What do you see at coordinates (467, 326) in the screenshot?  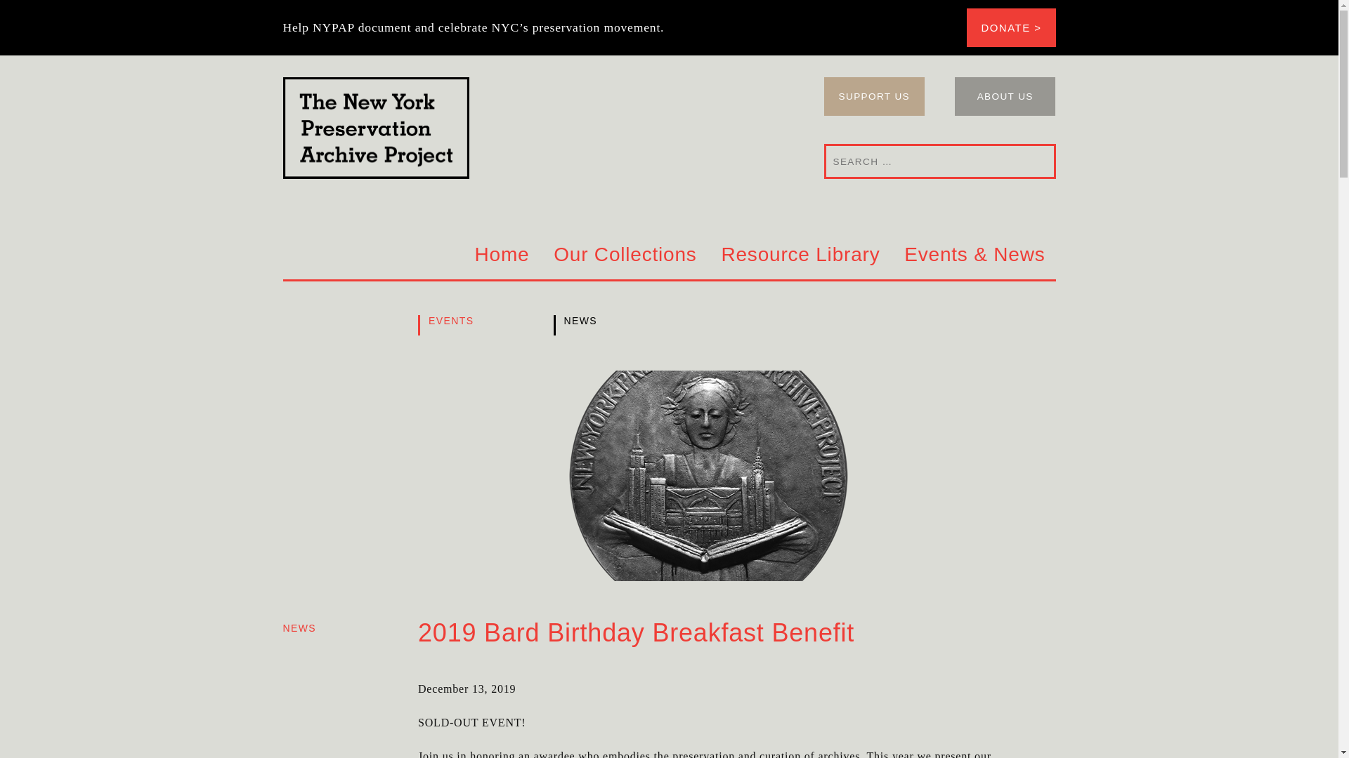 I see `EVENTS` at bounding box center [467, 326].